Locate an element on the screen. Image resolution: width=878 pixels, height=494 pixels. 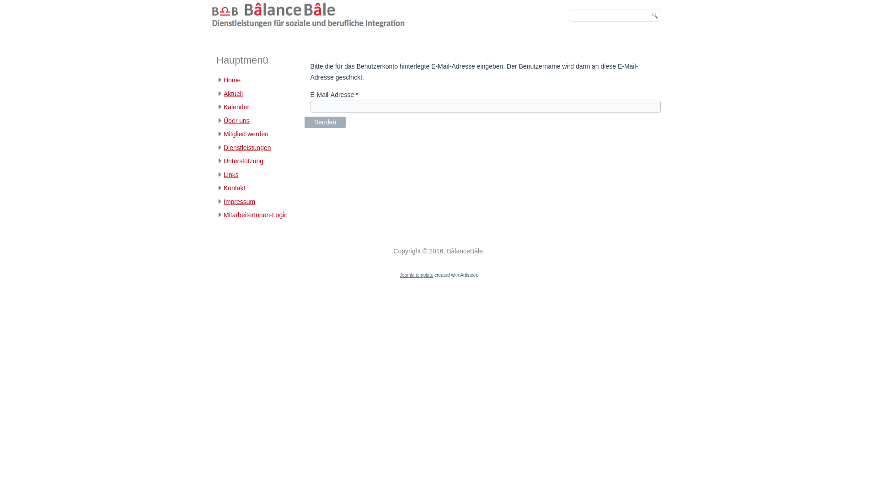
Links is located at coordinates (231, 175).